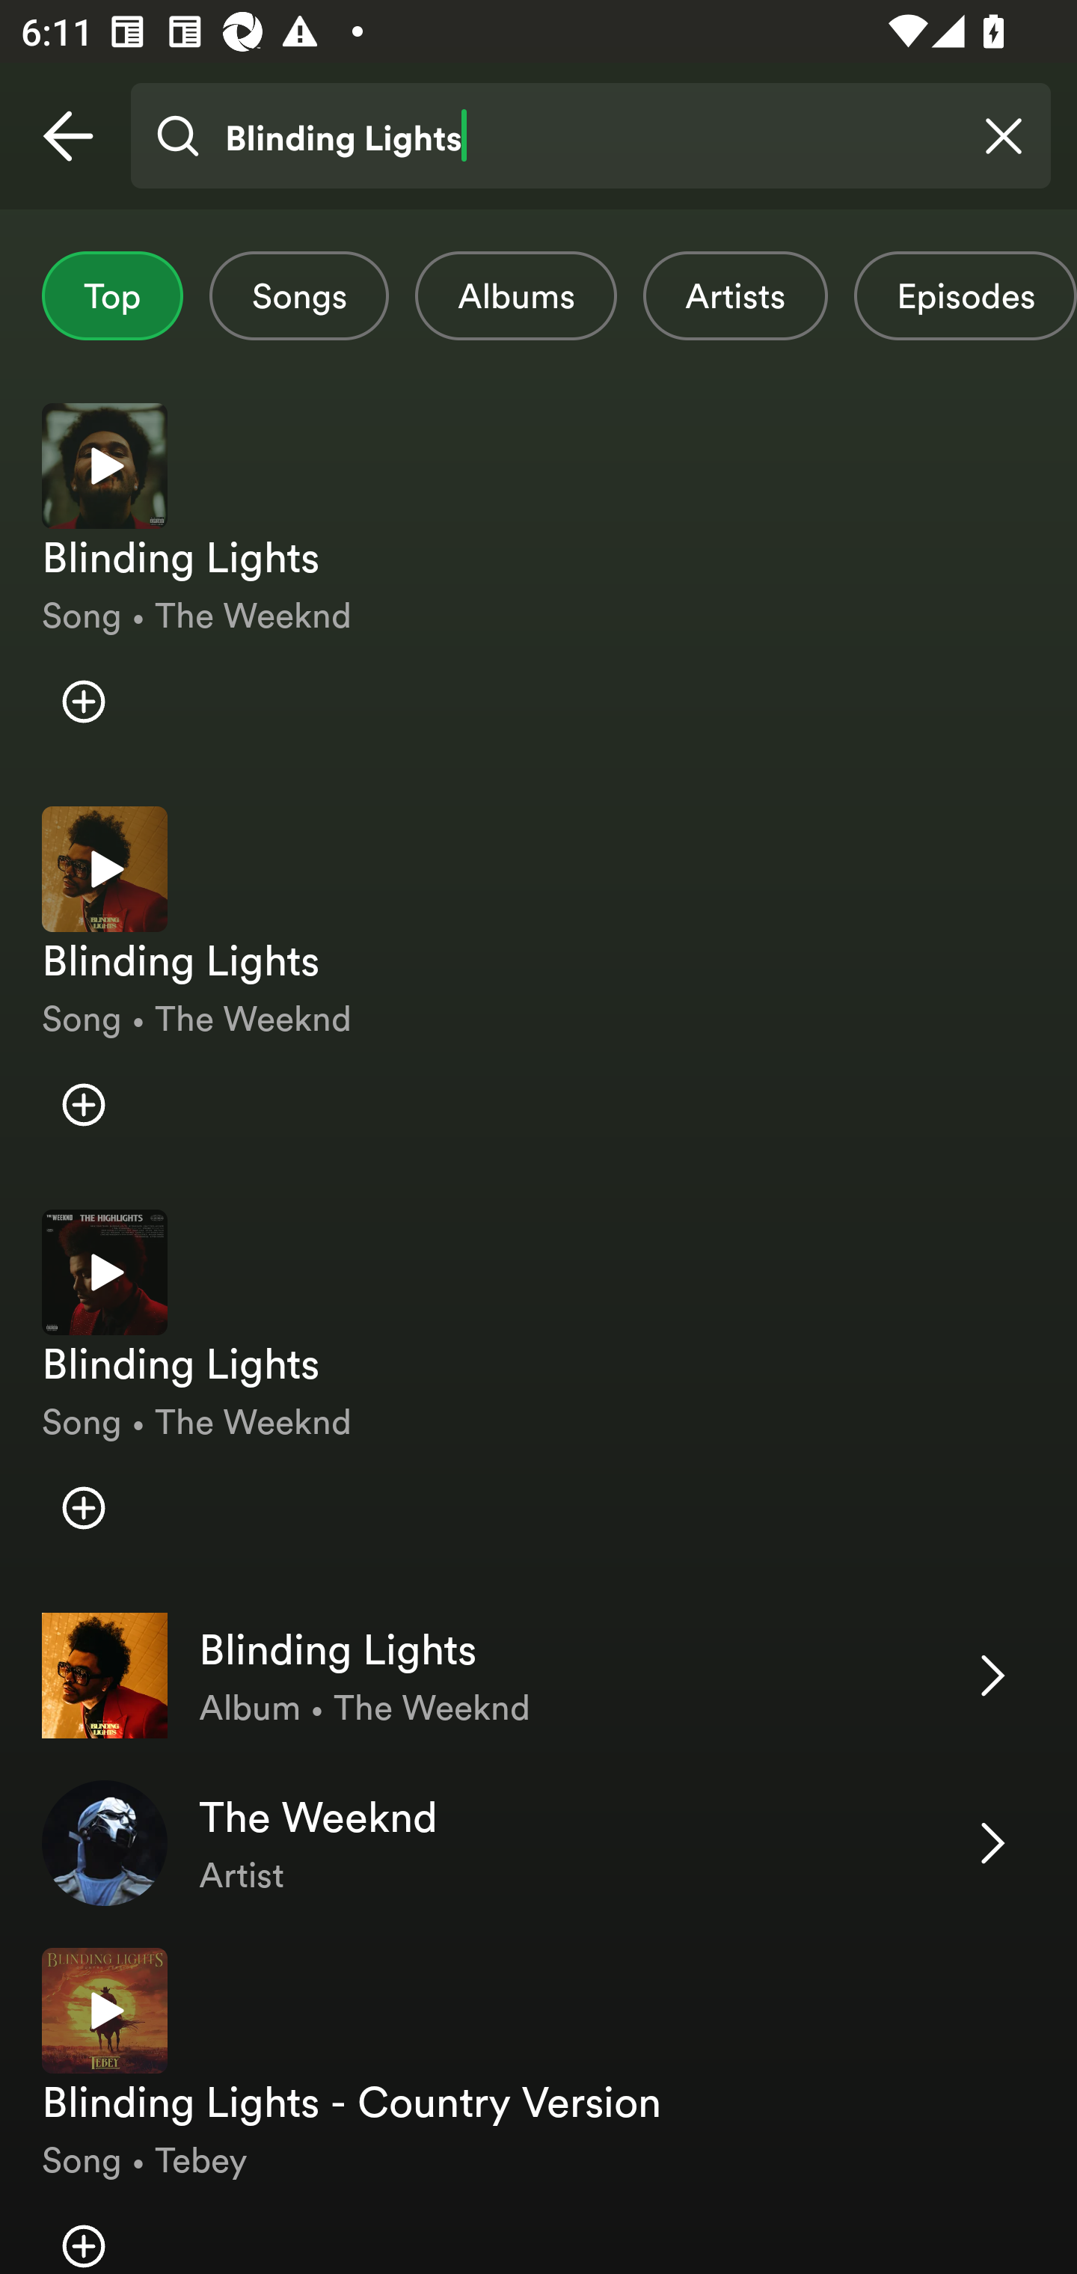 The height and width of the screenshot is (2274, 1077). What do you see at coordinates (590, 136) in the screenshot?
I see `Blinding Lights Search` at bounding box center [590, 136].